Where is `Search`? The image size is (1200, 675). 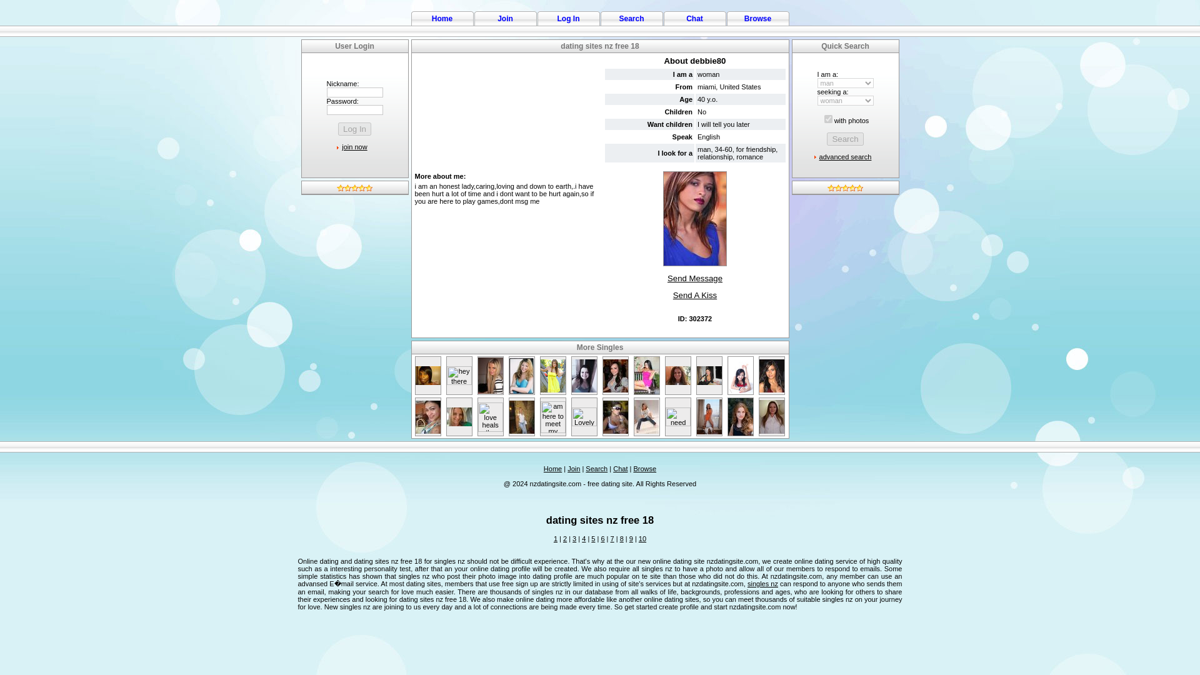
Search is located at coordinates (596, 469).